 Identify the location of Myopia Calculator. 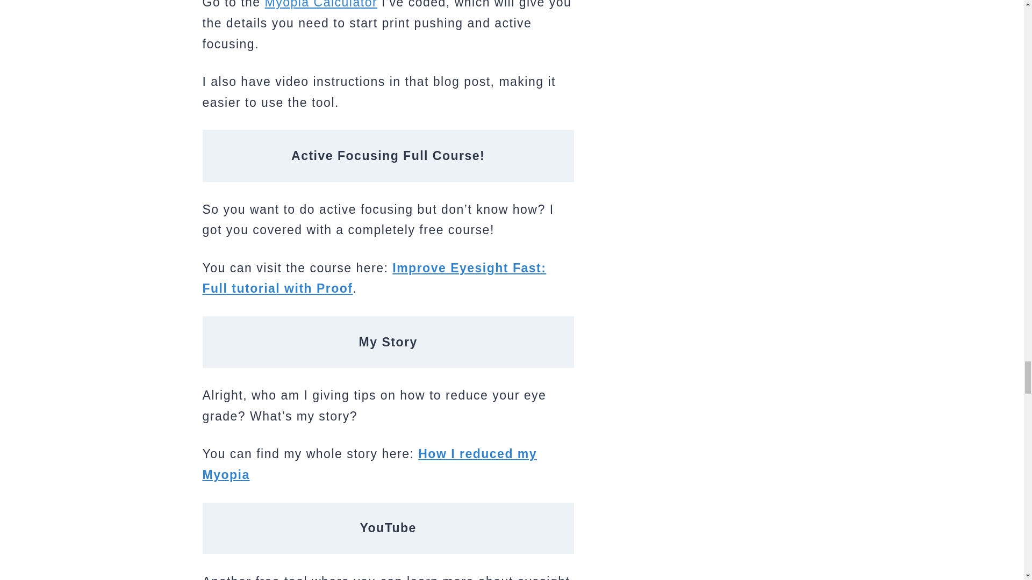
(321, 4).